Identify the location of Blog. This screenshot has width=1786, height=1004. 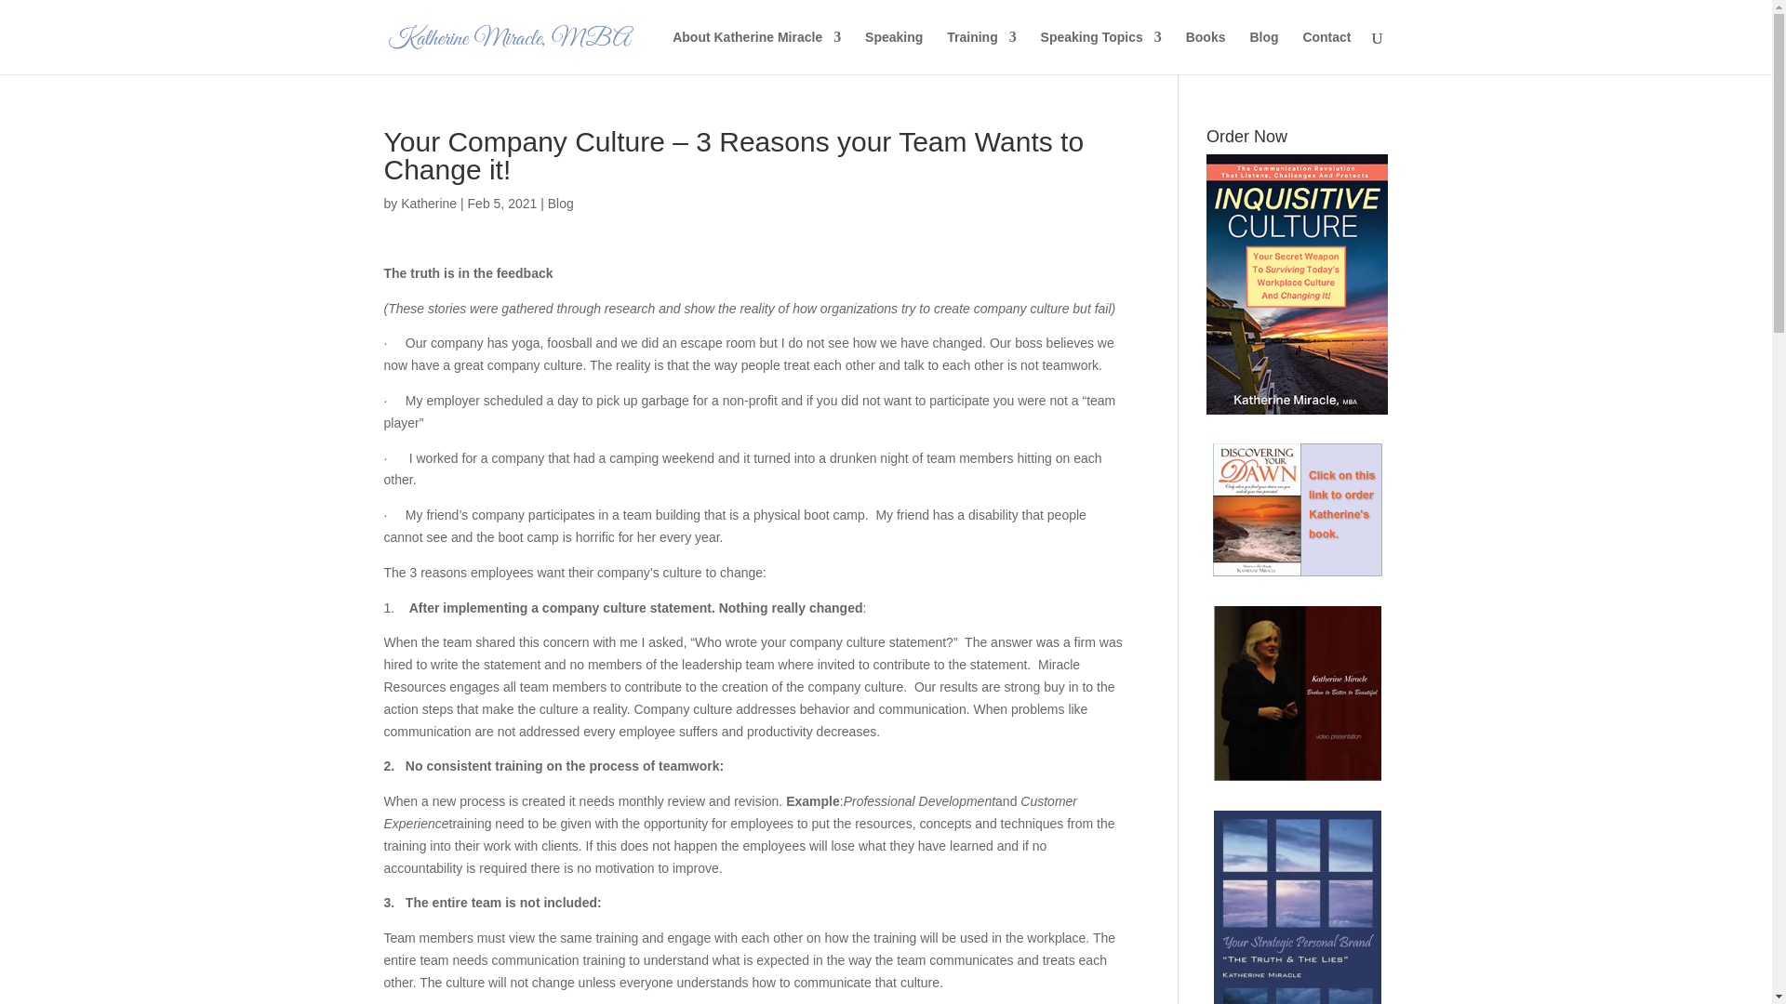
(560, 203).